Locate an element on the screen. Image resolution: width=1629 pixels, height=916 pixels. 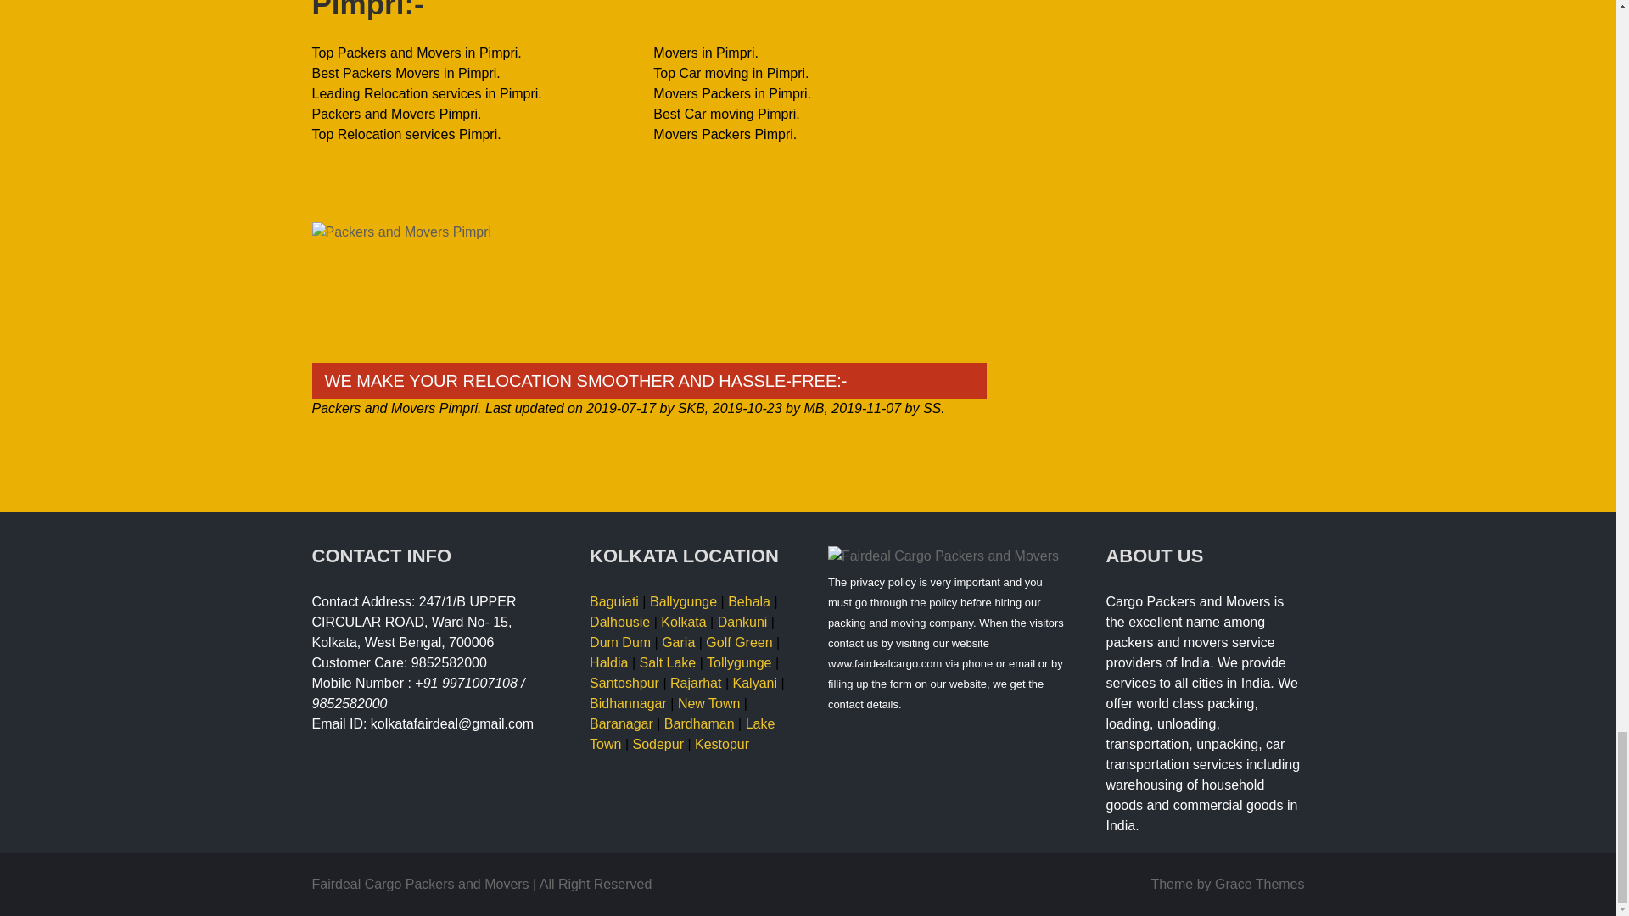
Packers and Movers Pimpri is located at coordinates (650, 290).